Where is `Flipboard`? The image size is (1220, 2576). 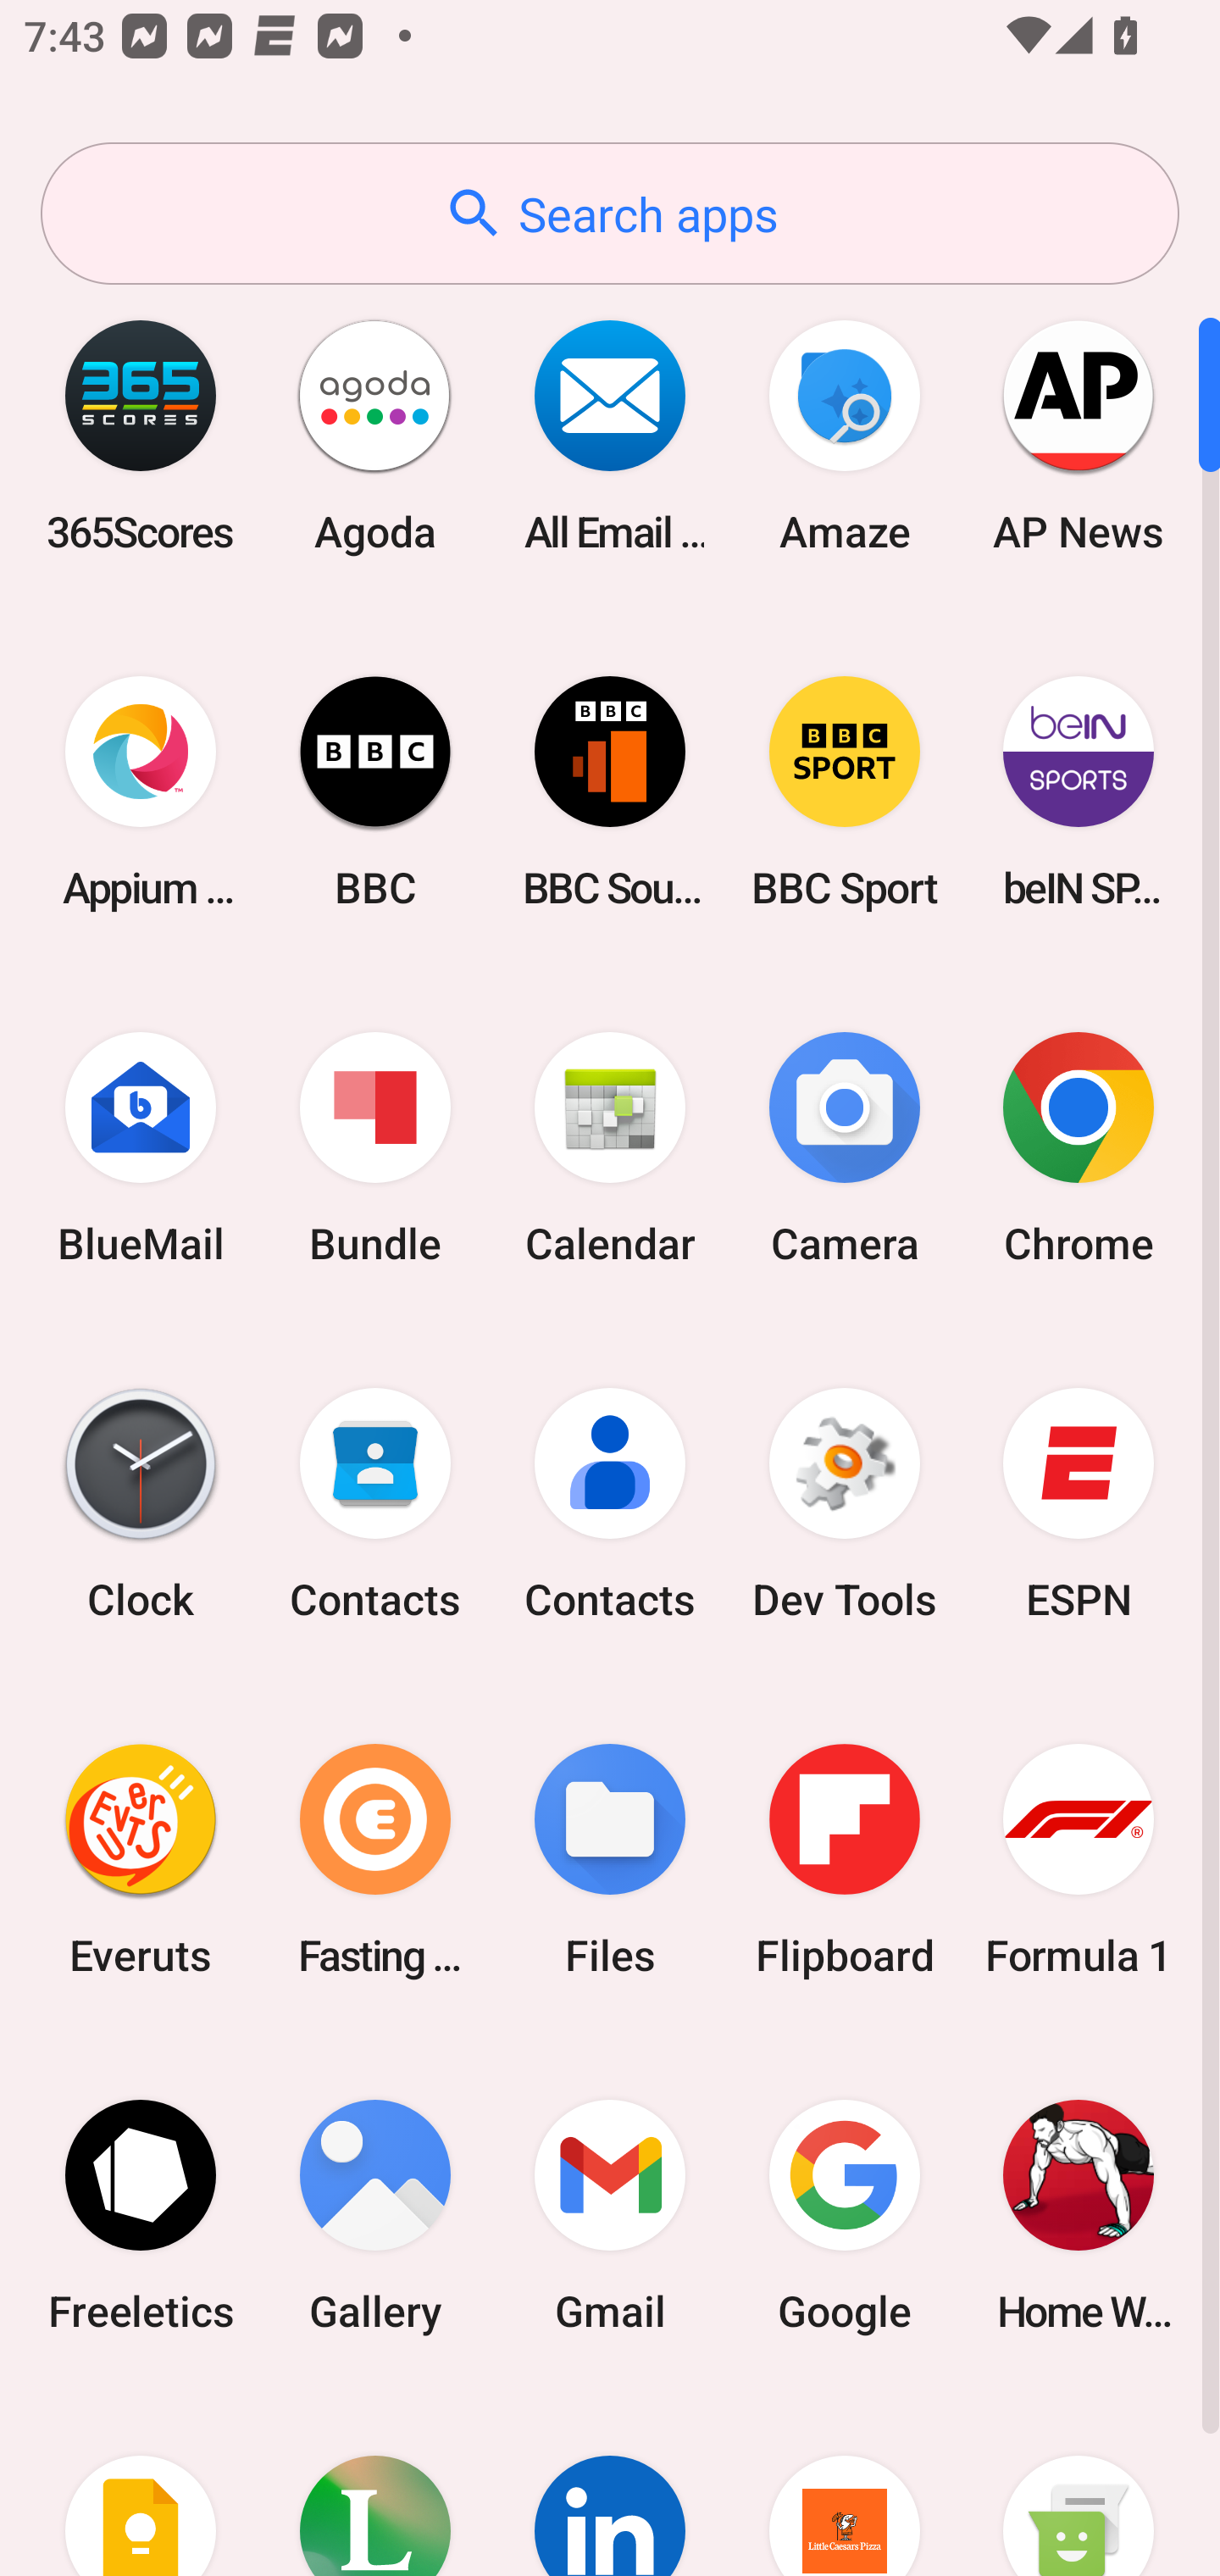
Flipboard is located at coordinates (844, 1859).